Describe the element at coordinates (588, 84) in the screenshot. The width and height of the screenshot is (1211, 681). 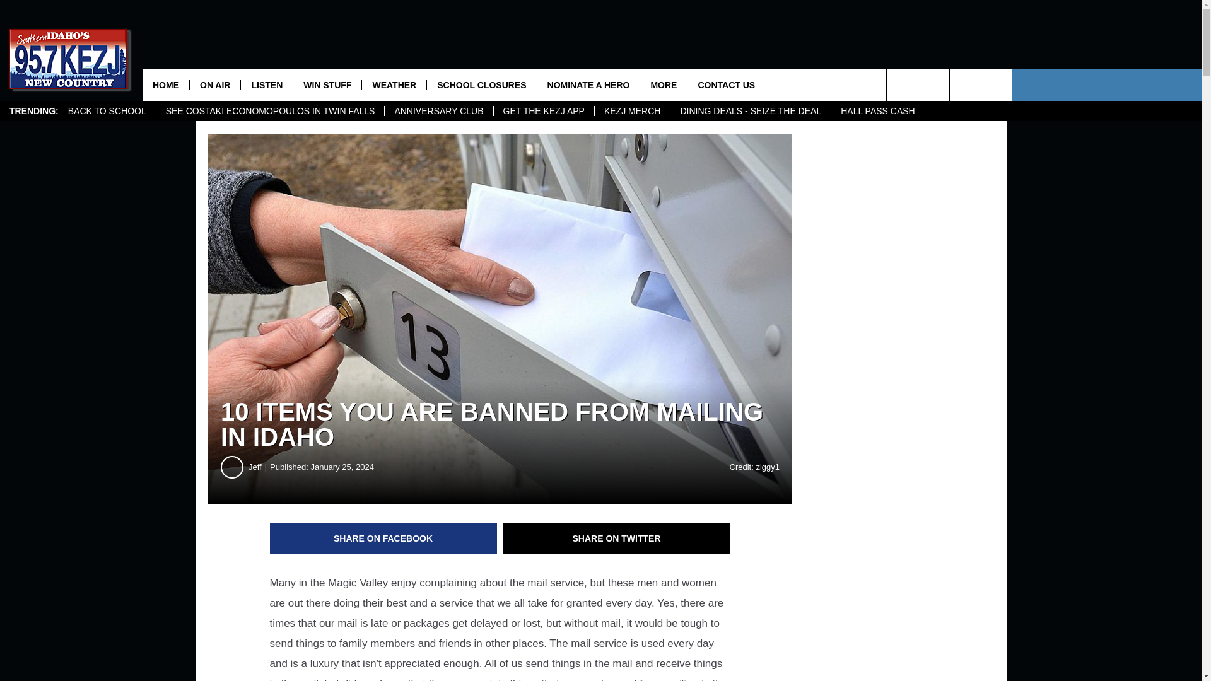
I see `NOMINATE A HERO` at that location.